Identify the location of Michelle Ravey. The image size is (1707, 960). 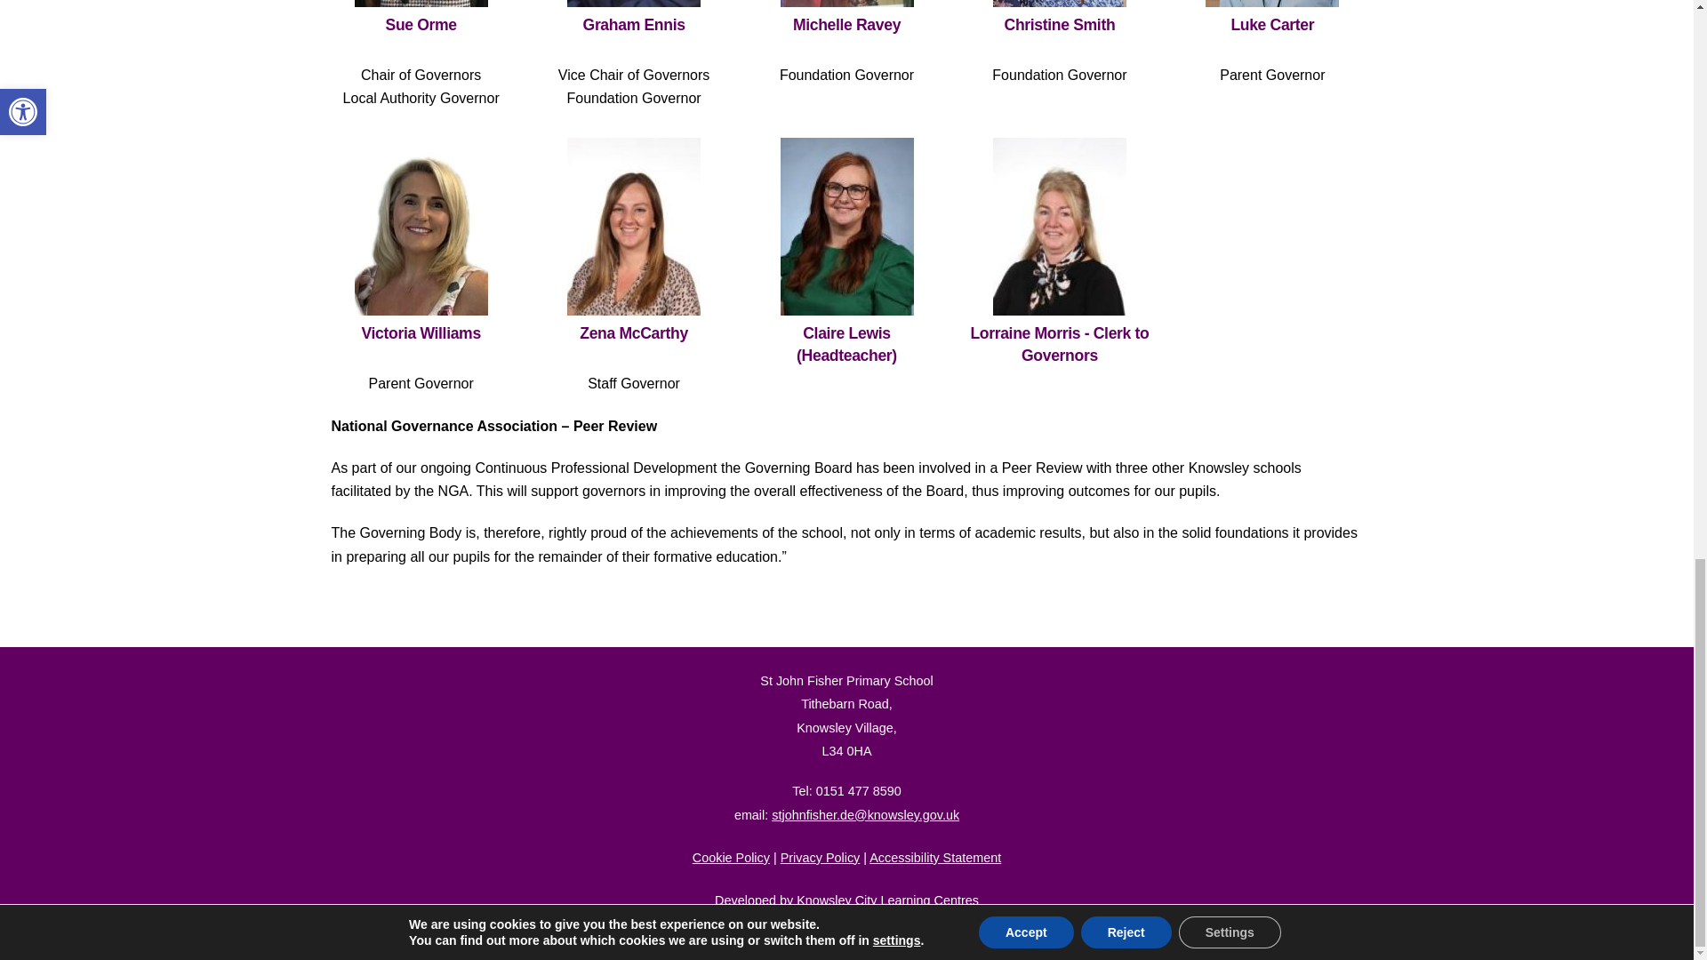
(846, 4).